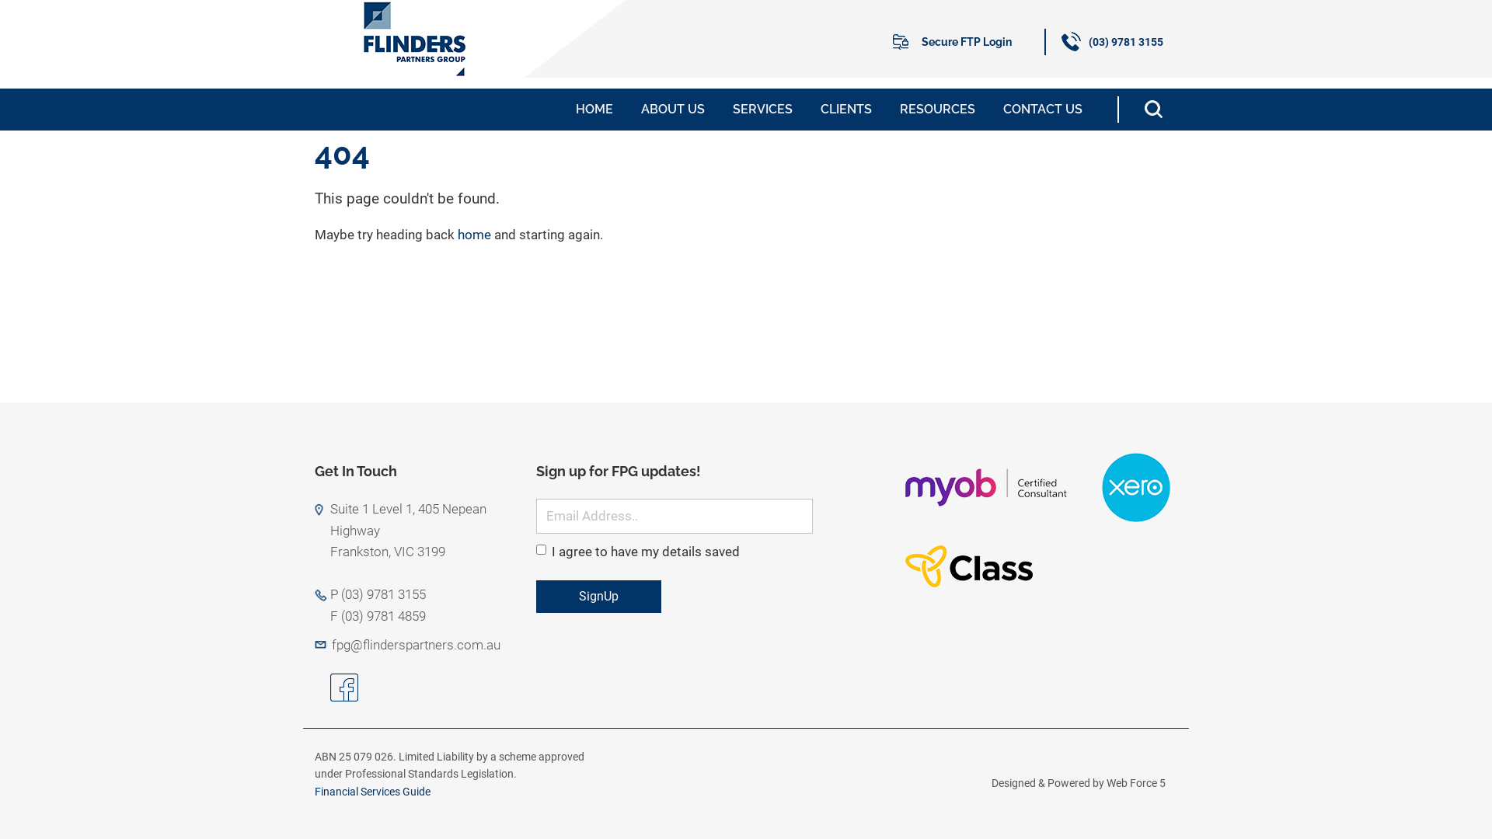  Describe the element at coordinates (594, 110) in the screenshot. I see `HOME` at that location.